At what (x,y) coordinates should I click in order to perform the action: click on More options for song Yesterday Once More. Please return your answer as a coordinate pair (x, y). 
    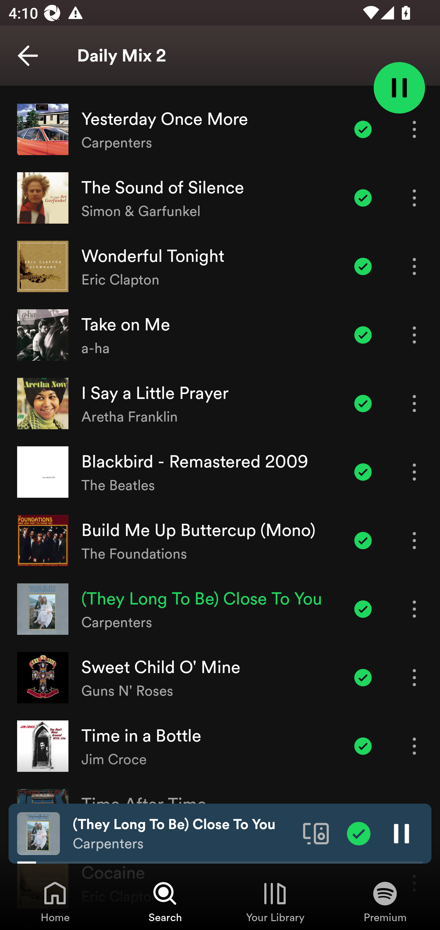
    Looking at the image, I should click on (414, 130).